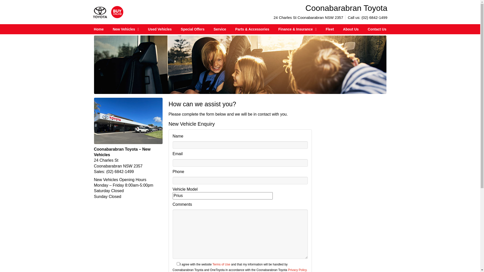  I want to click on About Us, so click(351, 29).